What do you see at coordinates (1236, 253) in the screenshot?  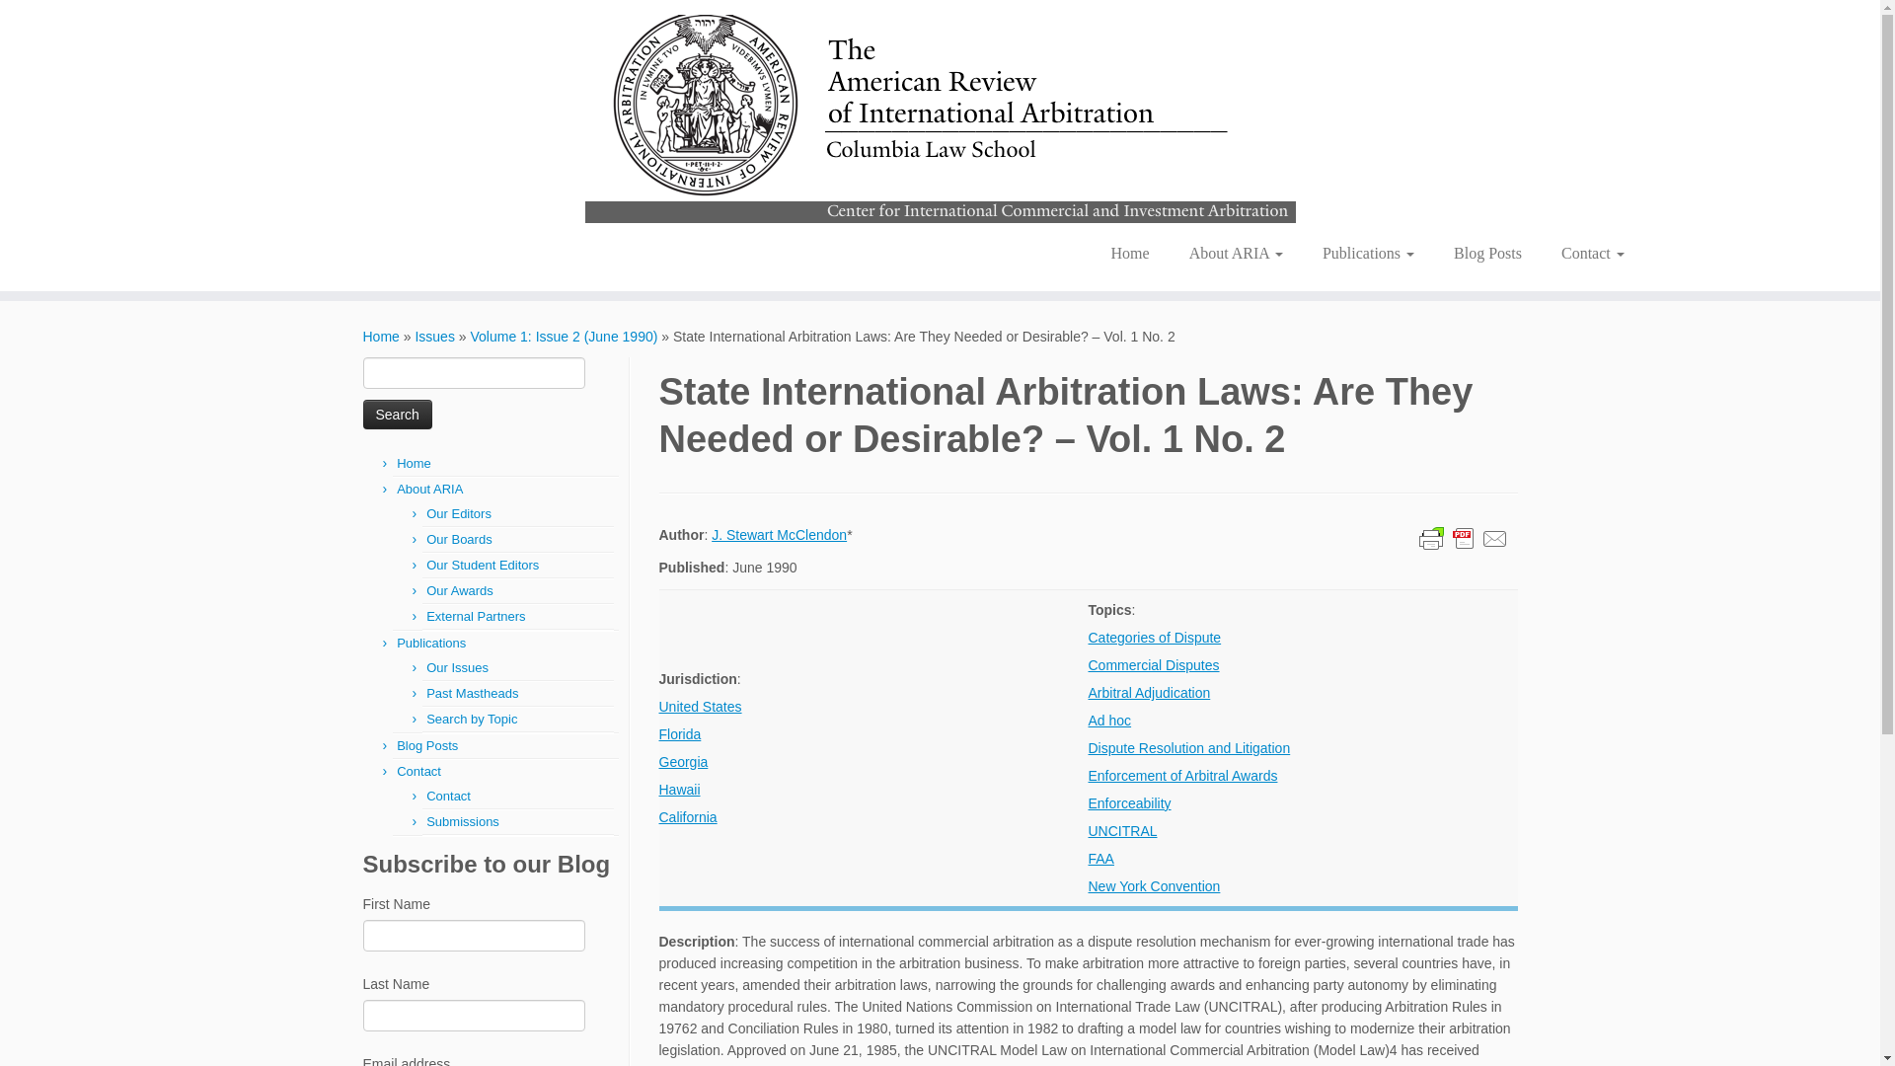 I see `About ARIA` at bounding box center [1236, 253].